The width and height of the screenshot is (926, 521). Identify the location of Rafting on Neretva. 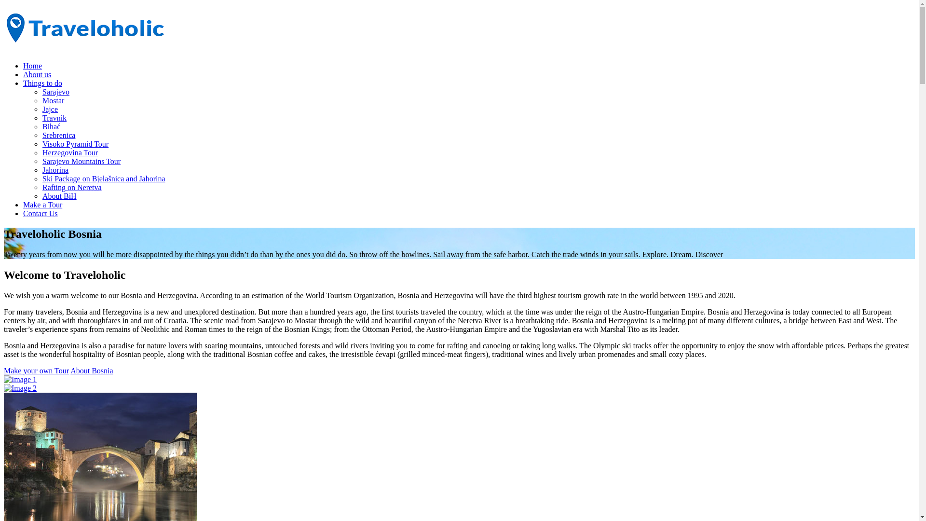
(478, 188).